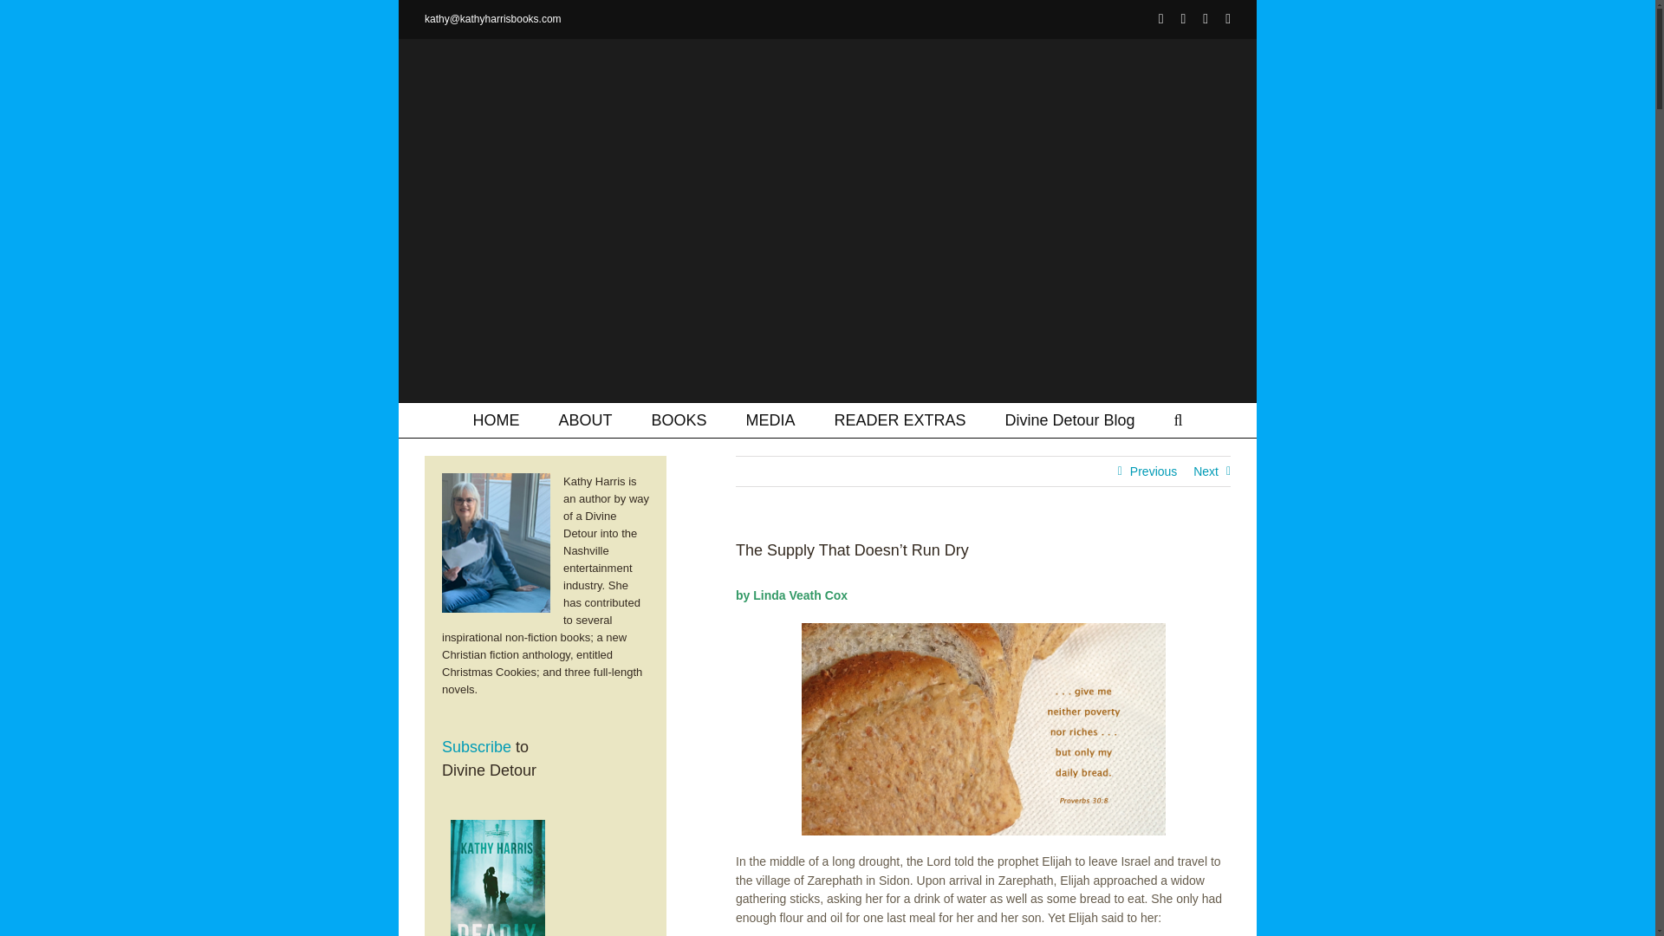 The height and width of the screenshot is (936, 1664). Describe the element at coordinates (496, 420) in the screenshot. I see `HOME` at that location.